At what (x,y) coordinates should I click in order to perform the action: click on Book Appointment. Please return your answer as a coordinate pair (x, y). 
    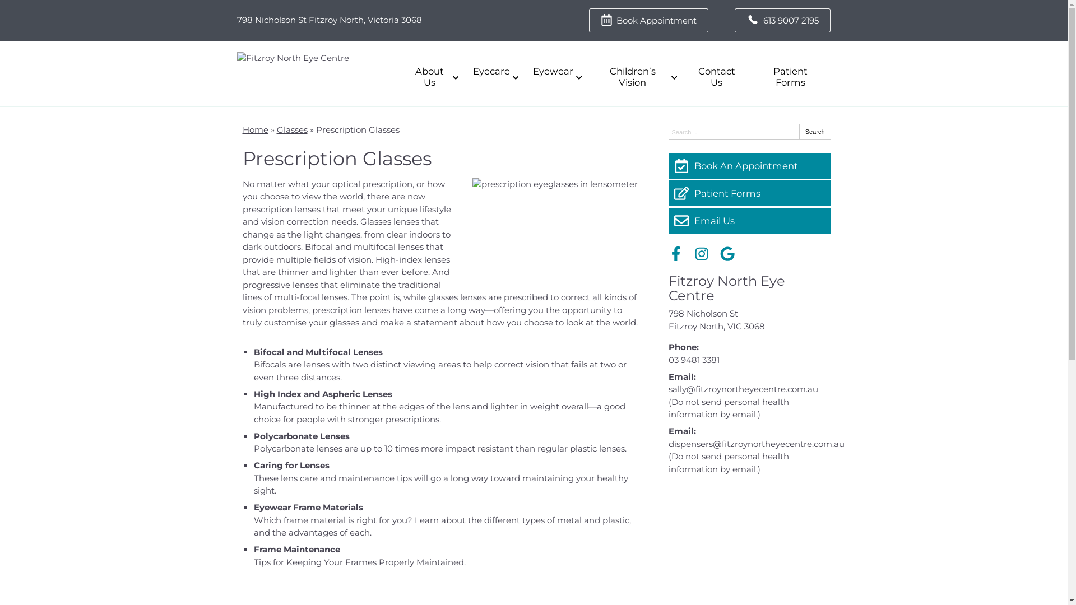
    Looking at the image, I should click on (649, 20).